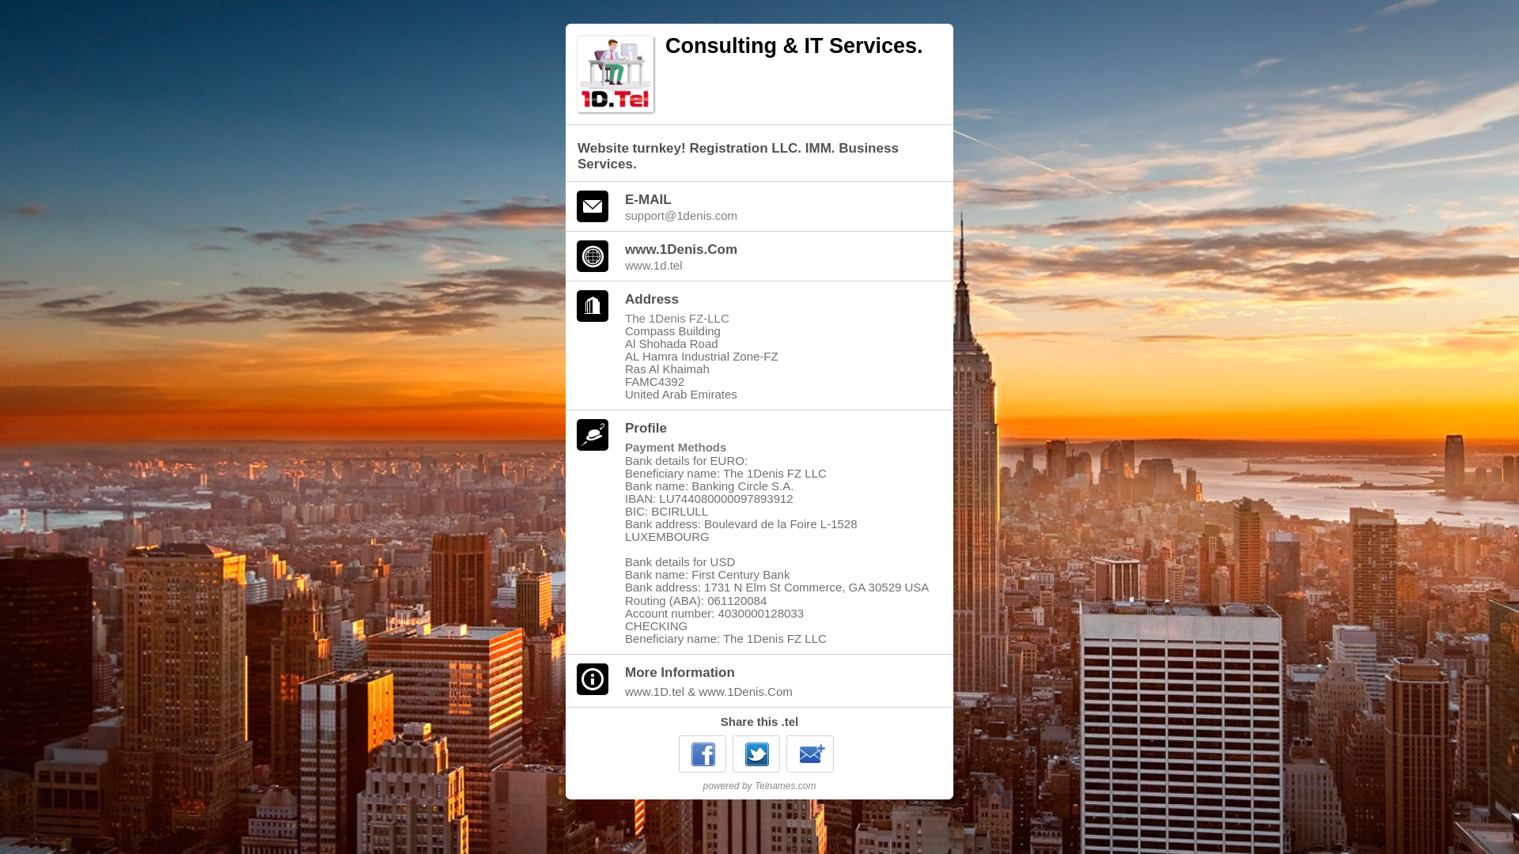  I want to click on www.1d.tel, so click(779, 266).